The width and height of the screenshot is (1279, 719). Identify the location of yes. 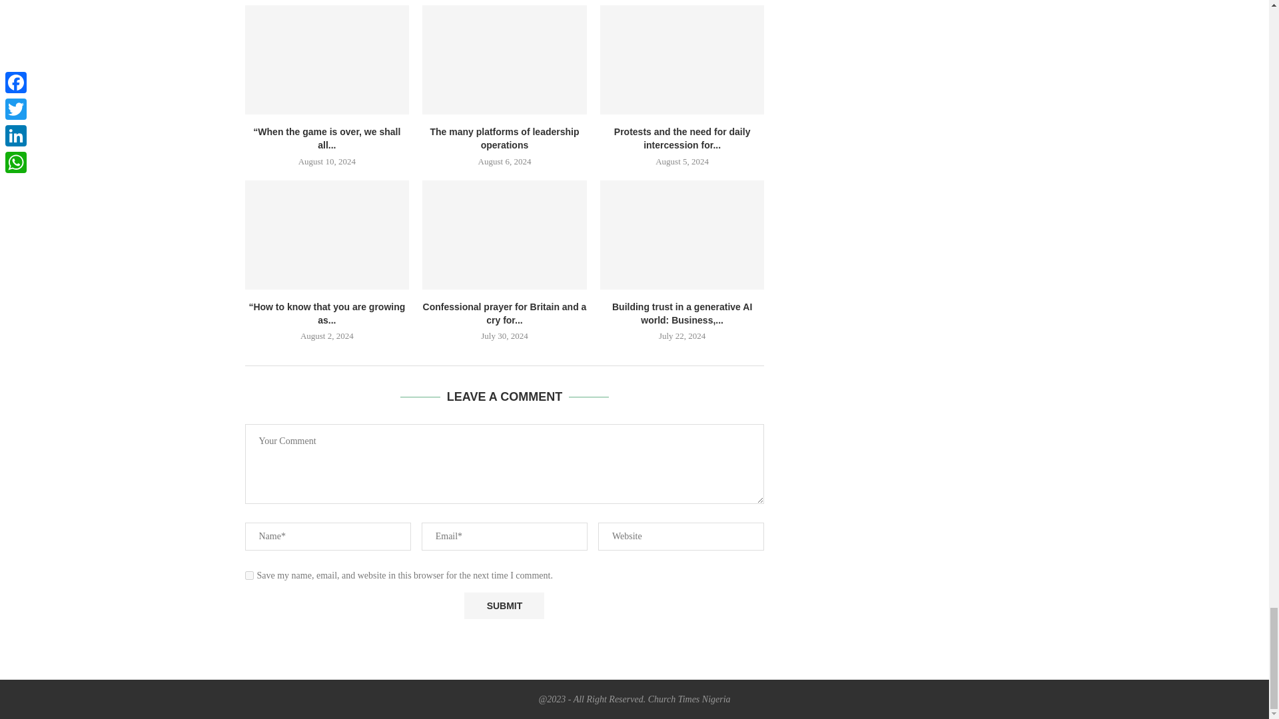
(249, 575).